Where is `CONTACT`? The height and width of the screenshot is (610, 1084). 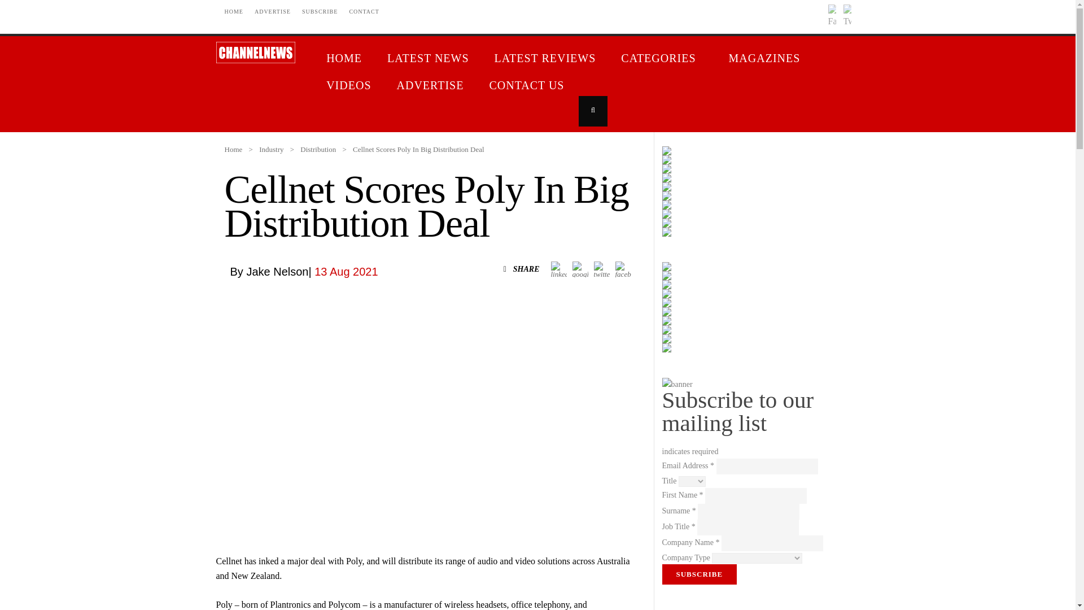 CONTACT is located at coordinates (364, 11).